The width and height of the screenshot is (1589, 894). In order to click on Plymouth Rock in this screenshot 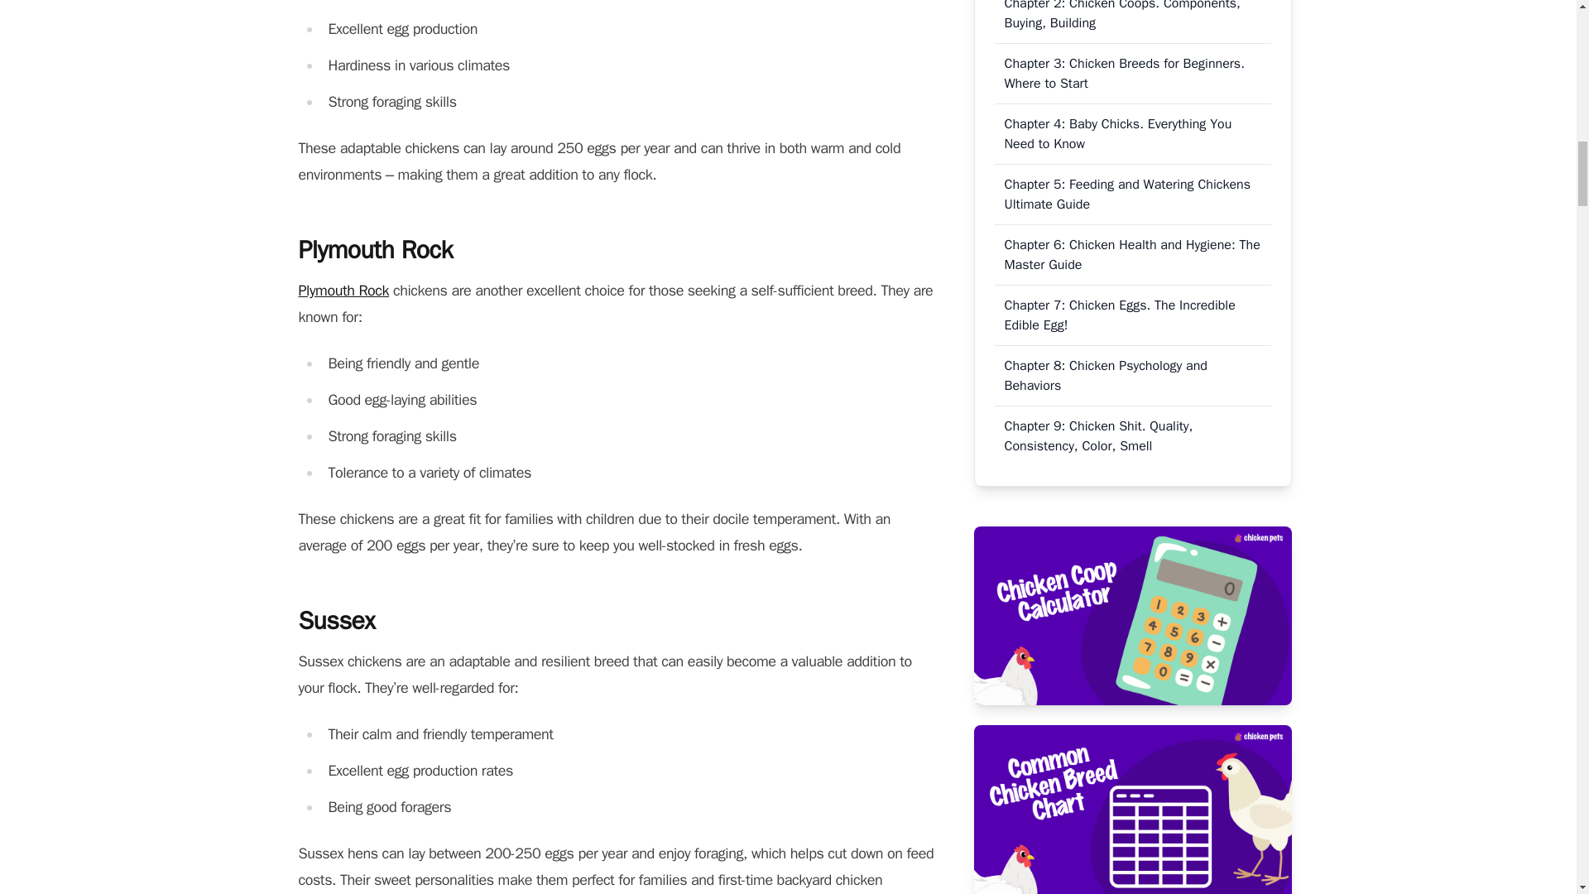, I will do `click(343, 290)`.